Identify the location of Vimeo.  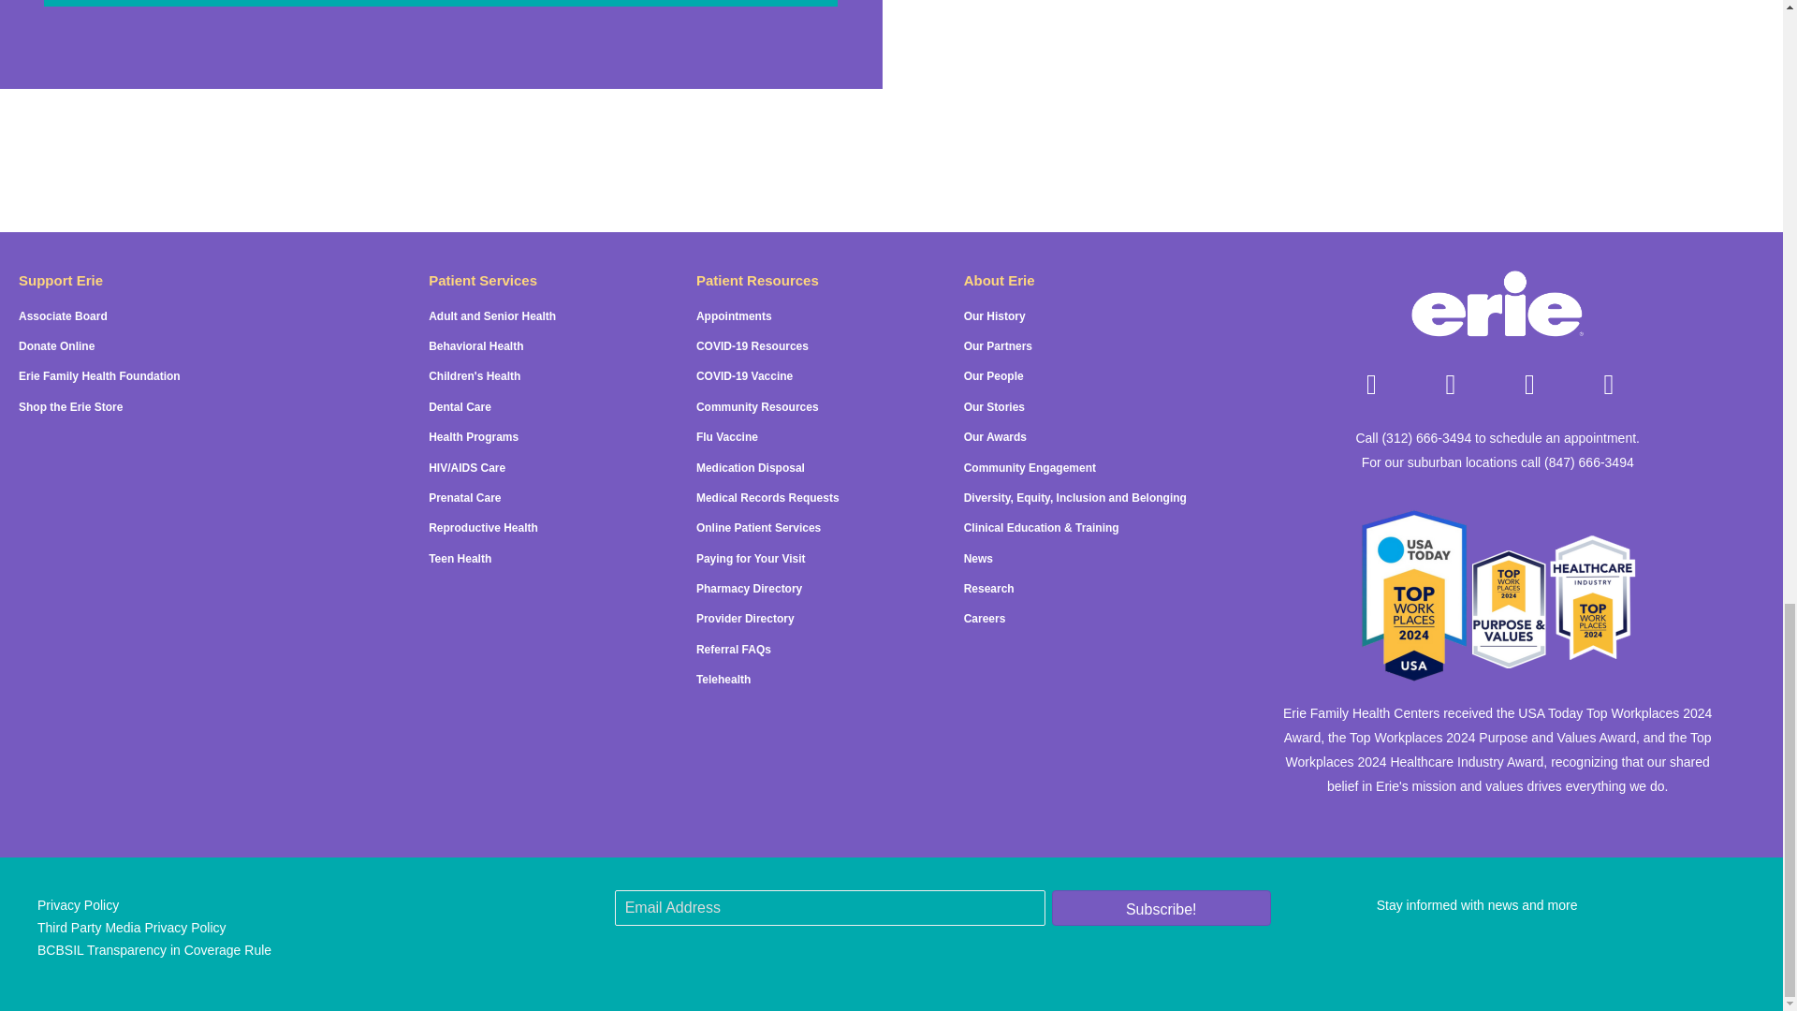
(1609, 384).